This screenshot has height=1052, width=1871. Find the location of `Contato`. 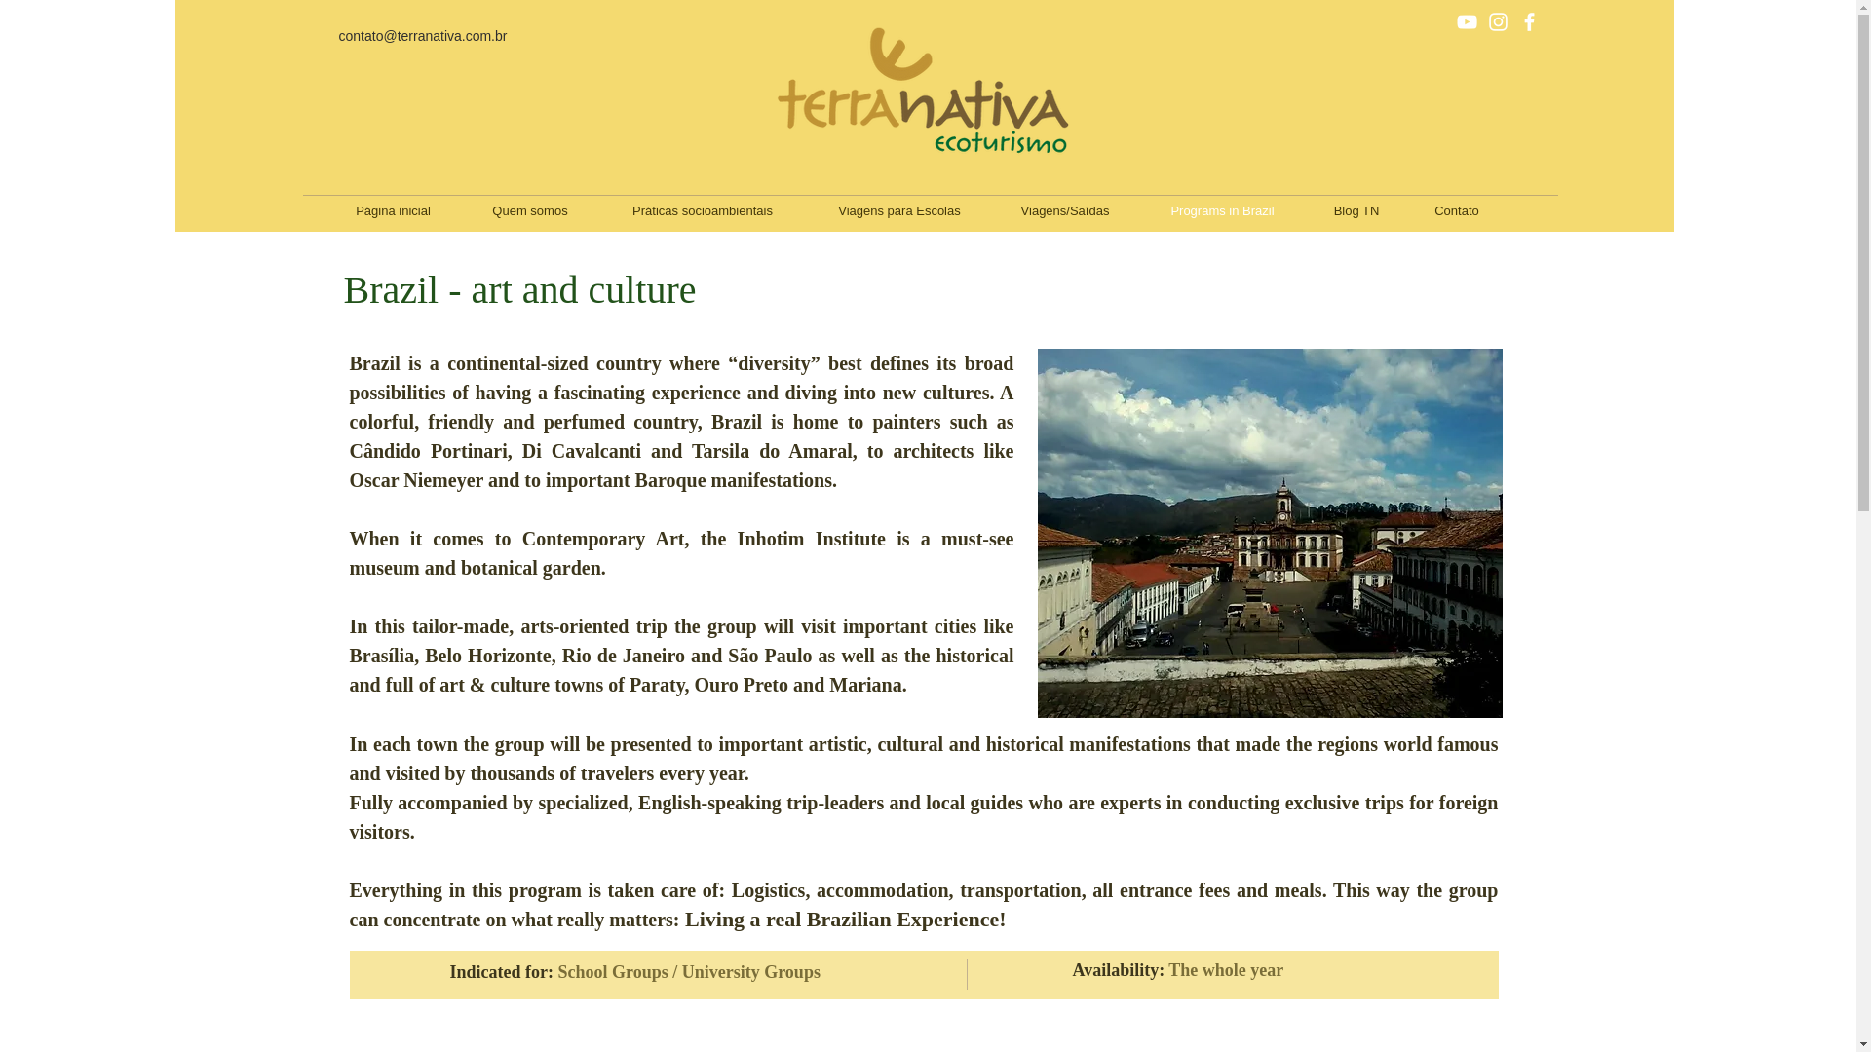

Contato is located at coordinates (1457, 210).